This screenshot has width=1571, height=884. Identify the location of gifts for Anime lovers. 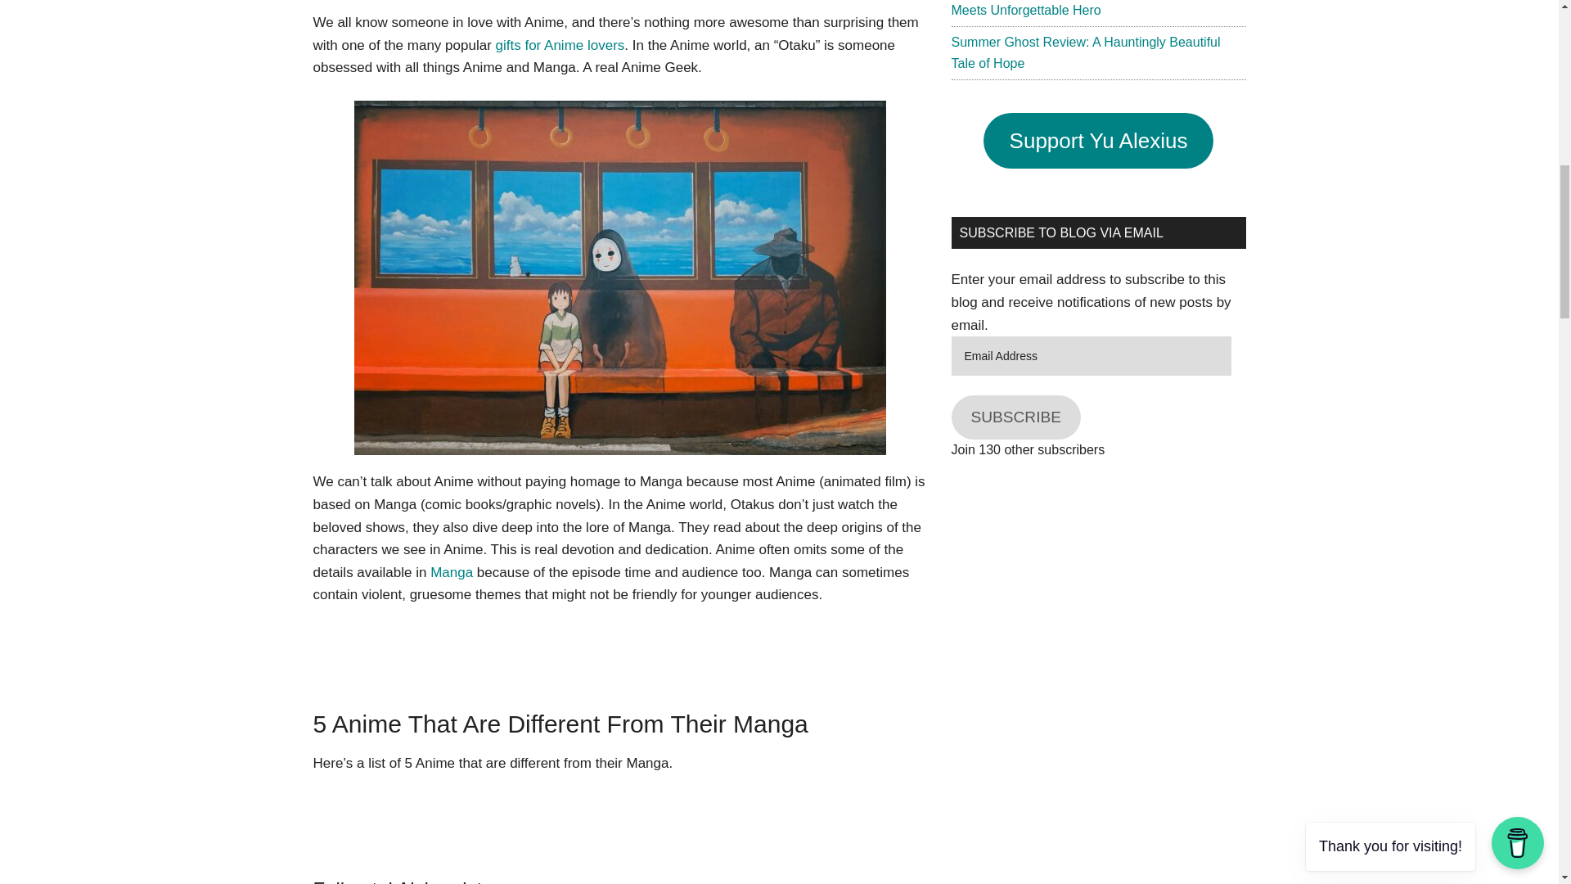
(560, 45).